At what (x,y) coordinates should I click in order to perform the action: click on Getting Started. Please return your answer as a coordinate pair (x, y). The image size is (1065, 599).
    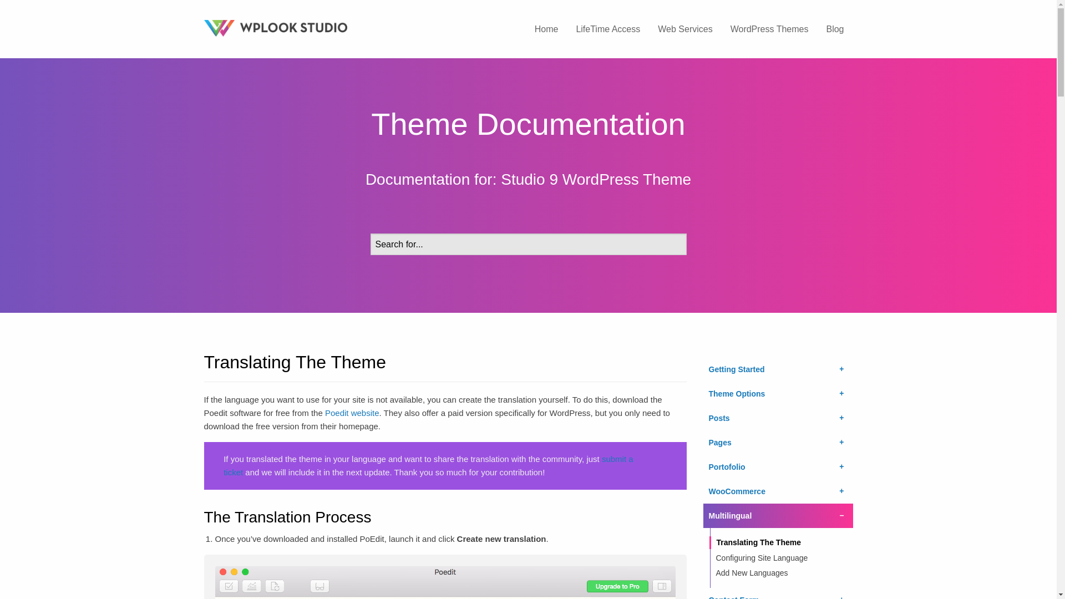
    Looking at the image, I should click on (778, 369).